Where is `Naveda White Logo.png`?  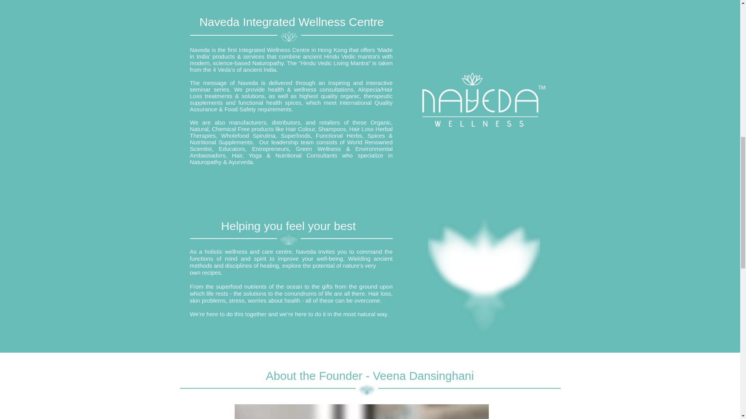 Naveda White Logo.png is located at coordinates (483, 100).